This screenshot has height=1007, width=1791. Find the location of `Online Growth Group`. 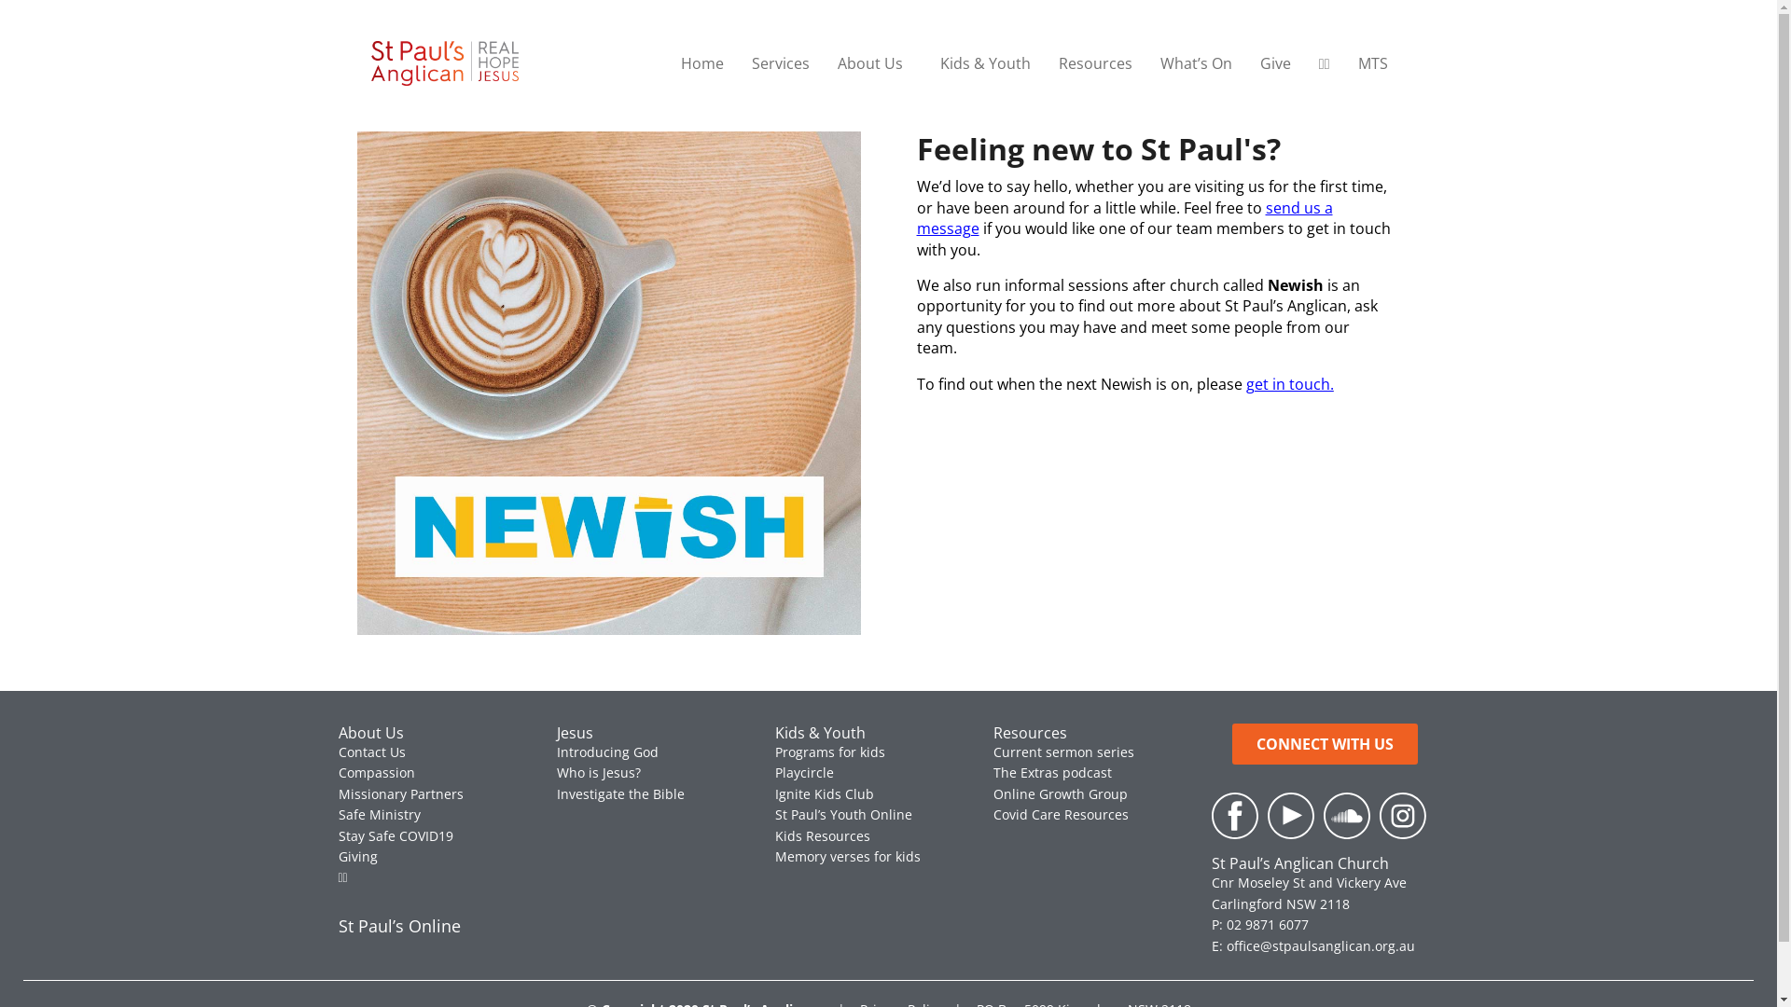

Online Growth Group is located at coordinates (1060, 794).